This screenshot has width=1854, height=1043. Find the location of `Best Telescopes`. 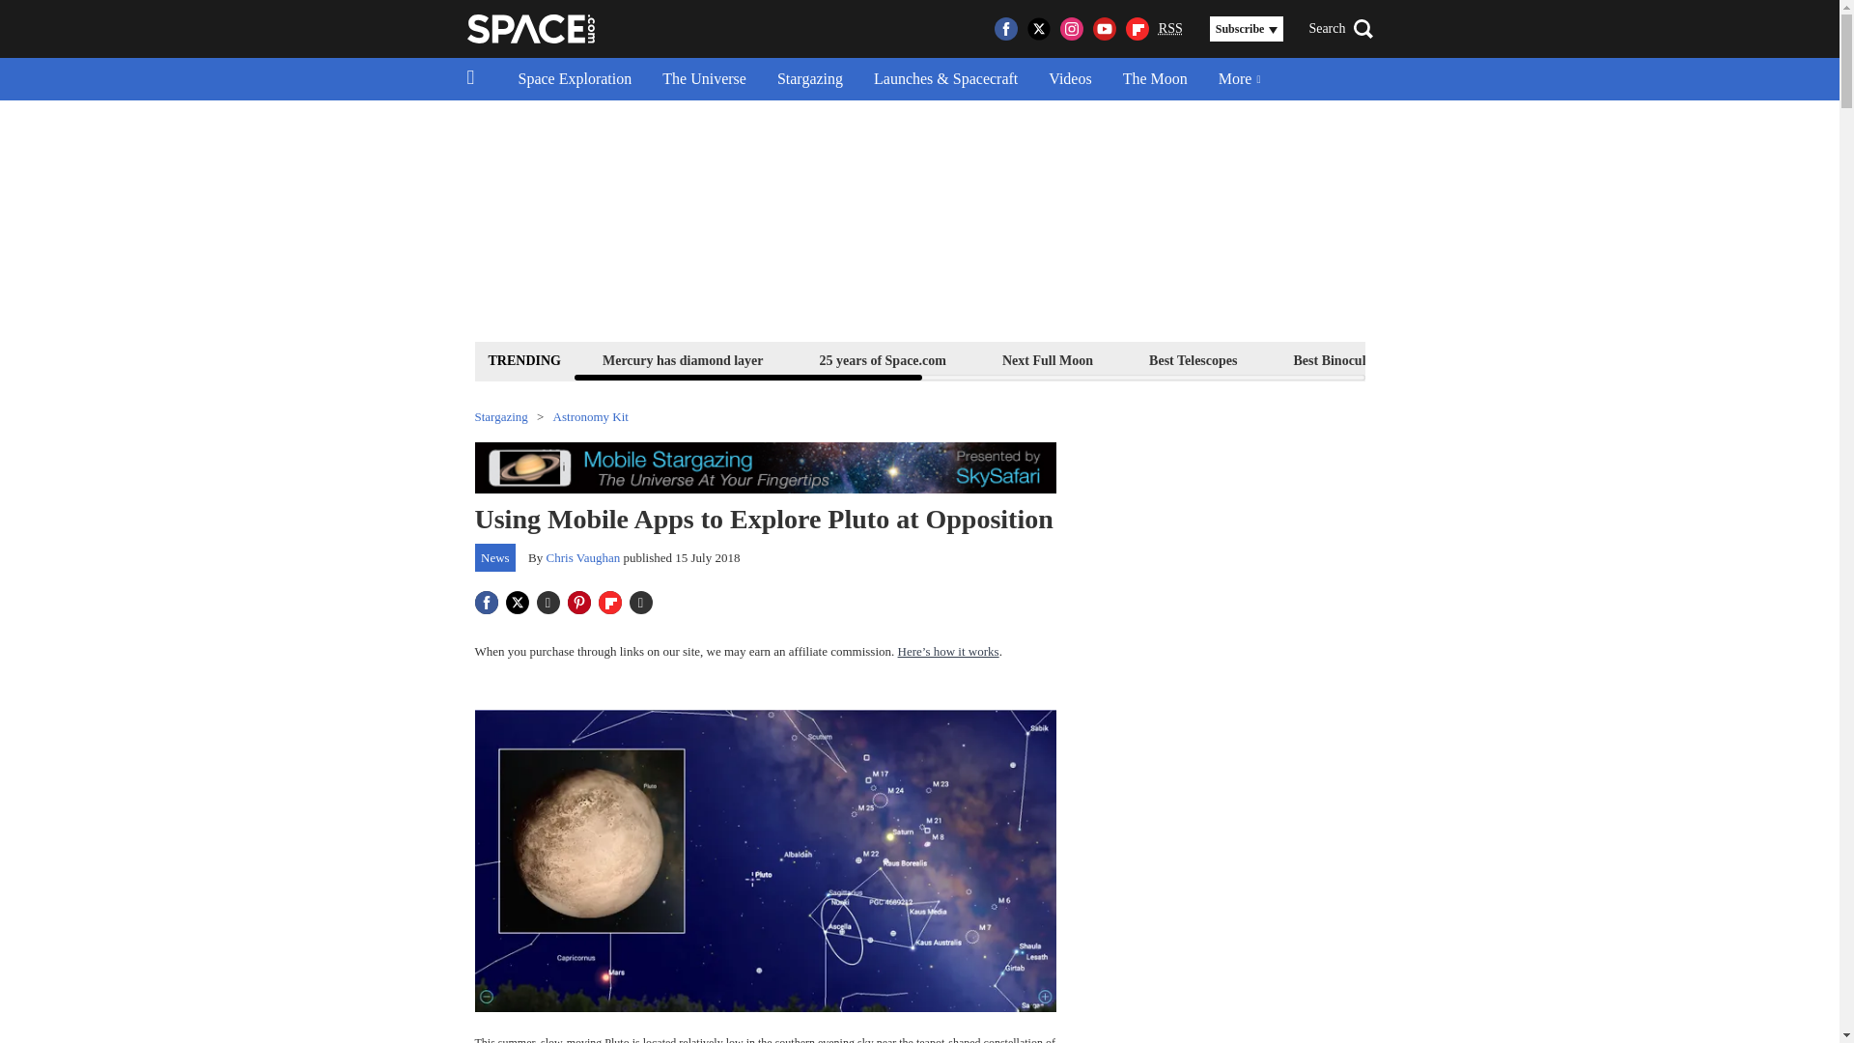

Best Telescopes is located at coordinates (1193, 359).